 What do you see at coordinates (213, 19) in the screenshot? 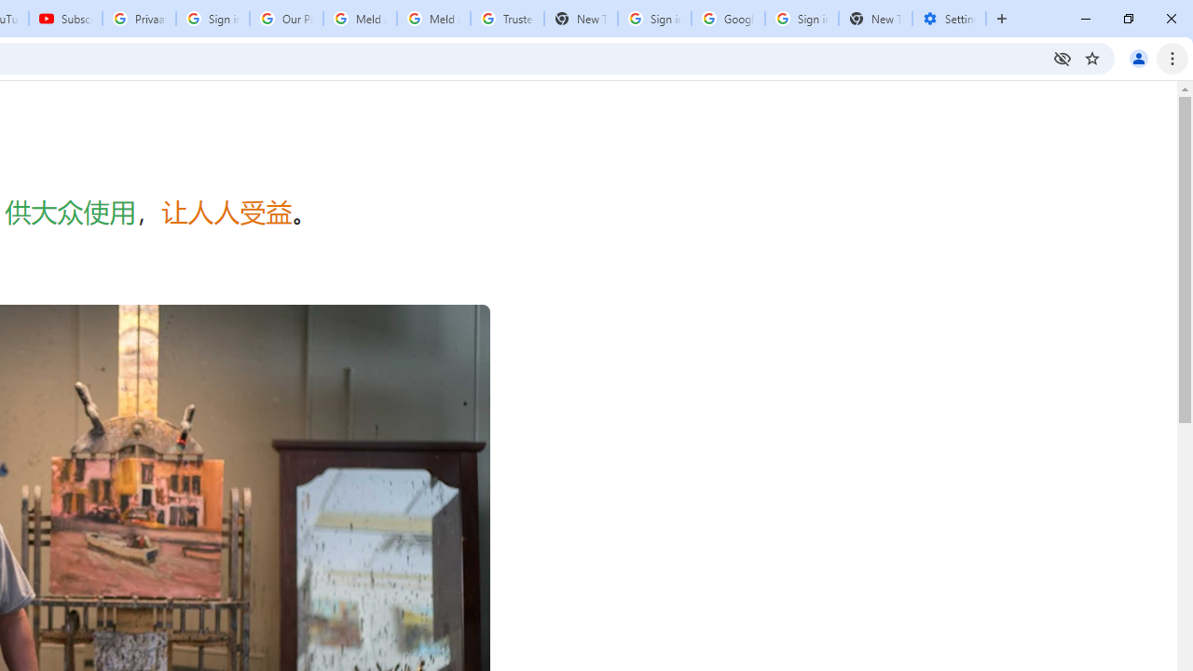
I see `Sign in - Google Accounts` at bounding box center [213, 19].